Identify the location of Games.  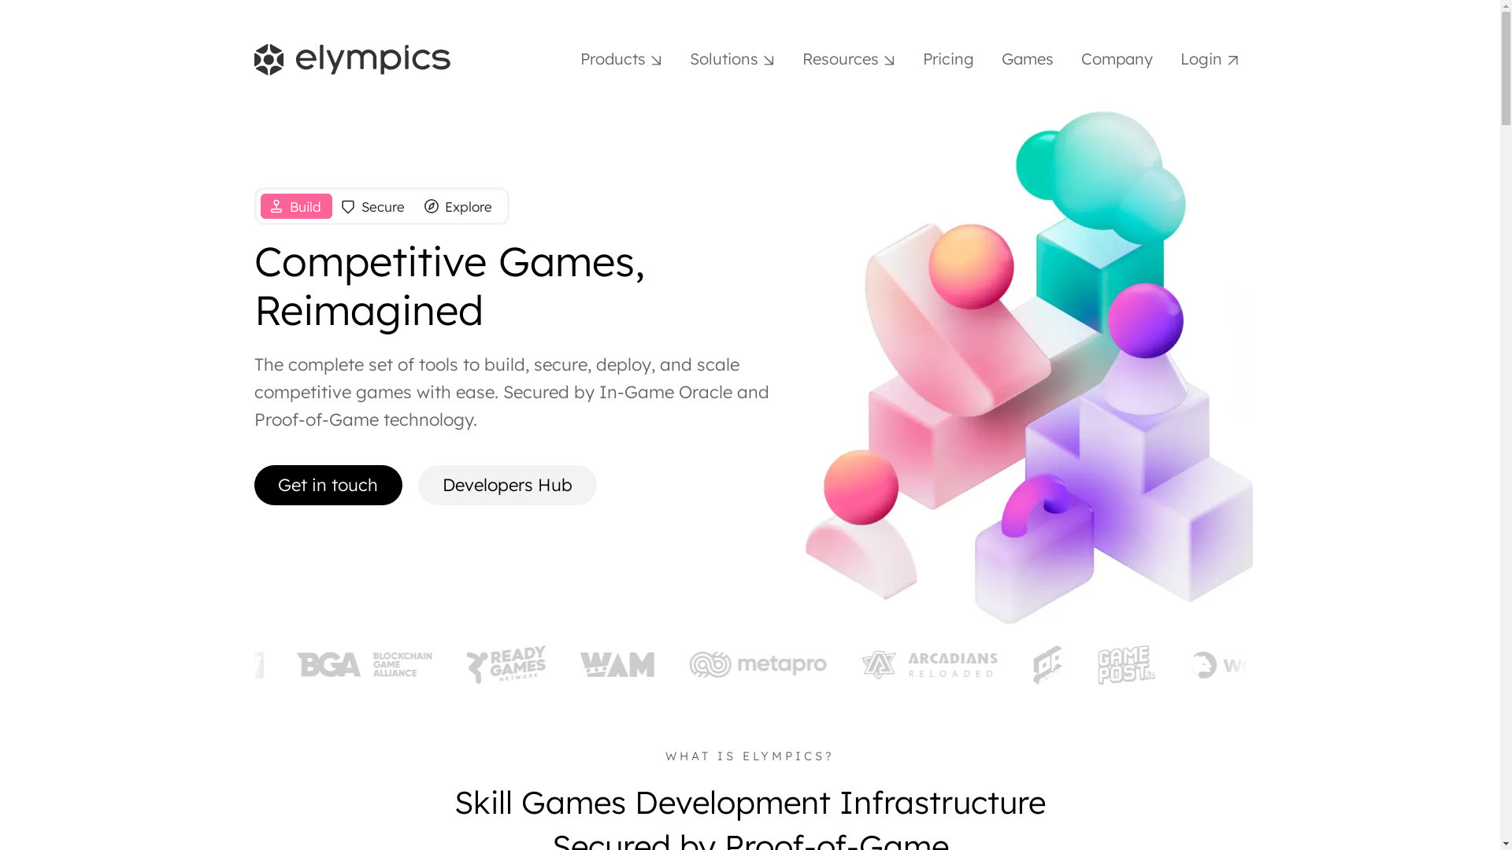
(1028, 60).